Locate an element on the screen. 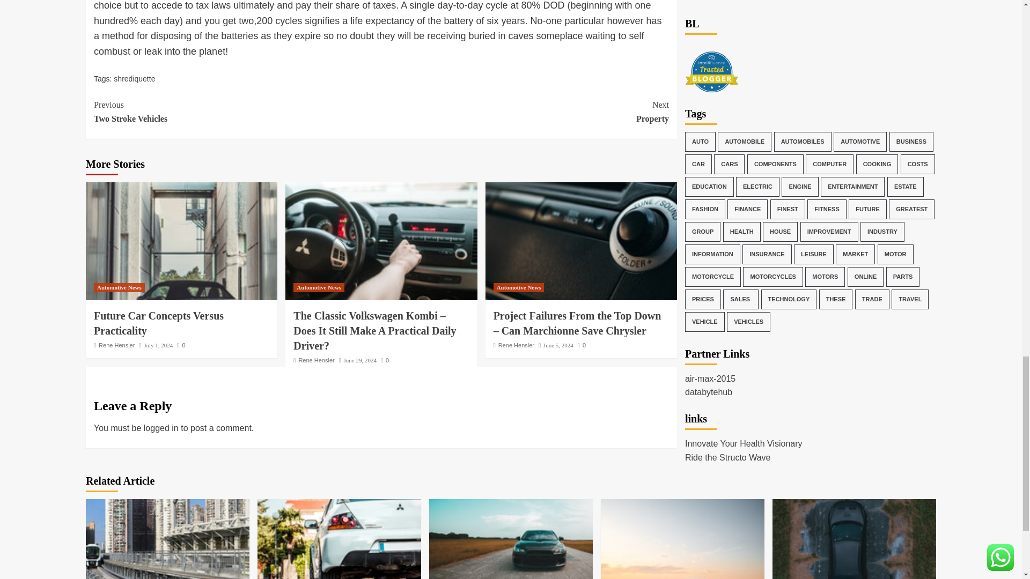 This screenshot has height=579, width=1030. 0 is located at coordinates (511, 539).